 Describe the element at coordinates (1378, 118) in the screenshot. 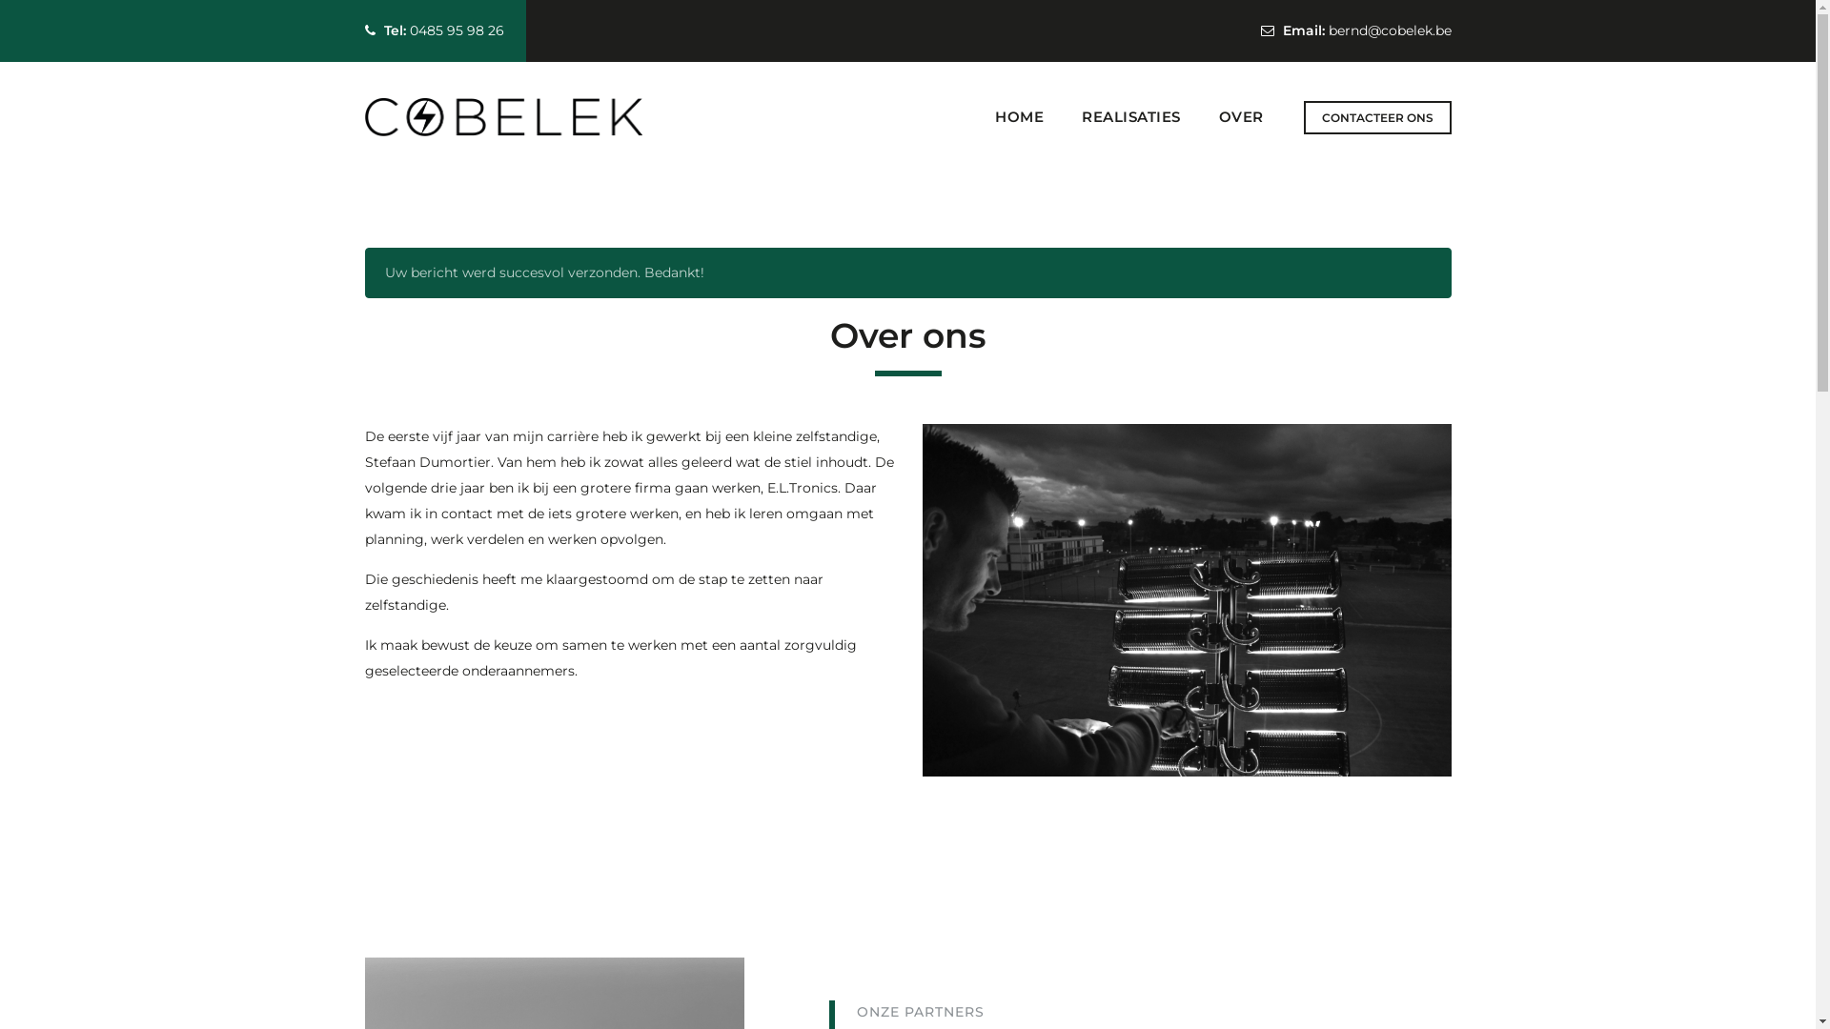

I see `CONTACTEER ONS` at that location.